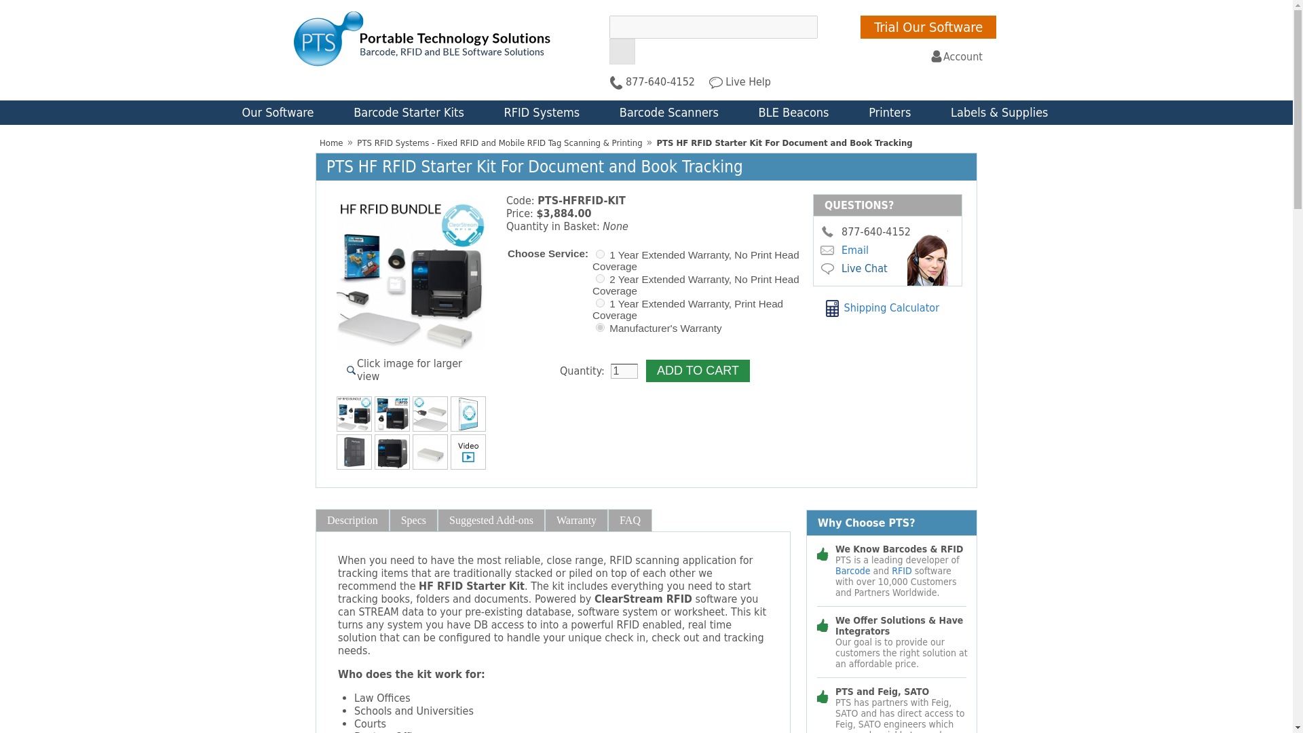  What do you see at coordinates (600, 278) in the screenshot?
I see `EWS2CL408NX` at bounding box center [600, 278].